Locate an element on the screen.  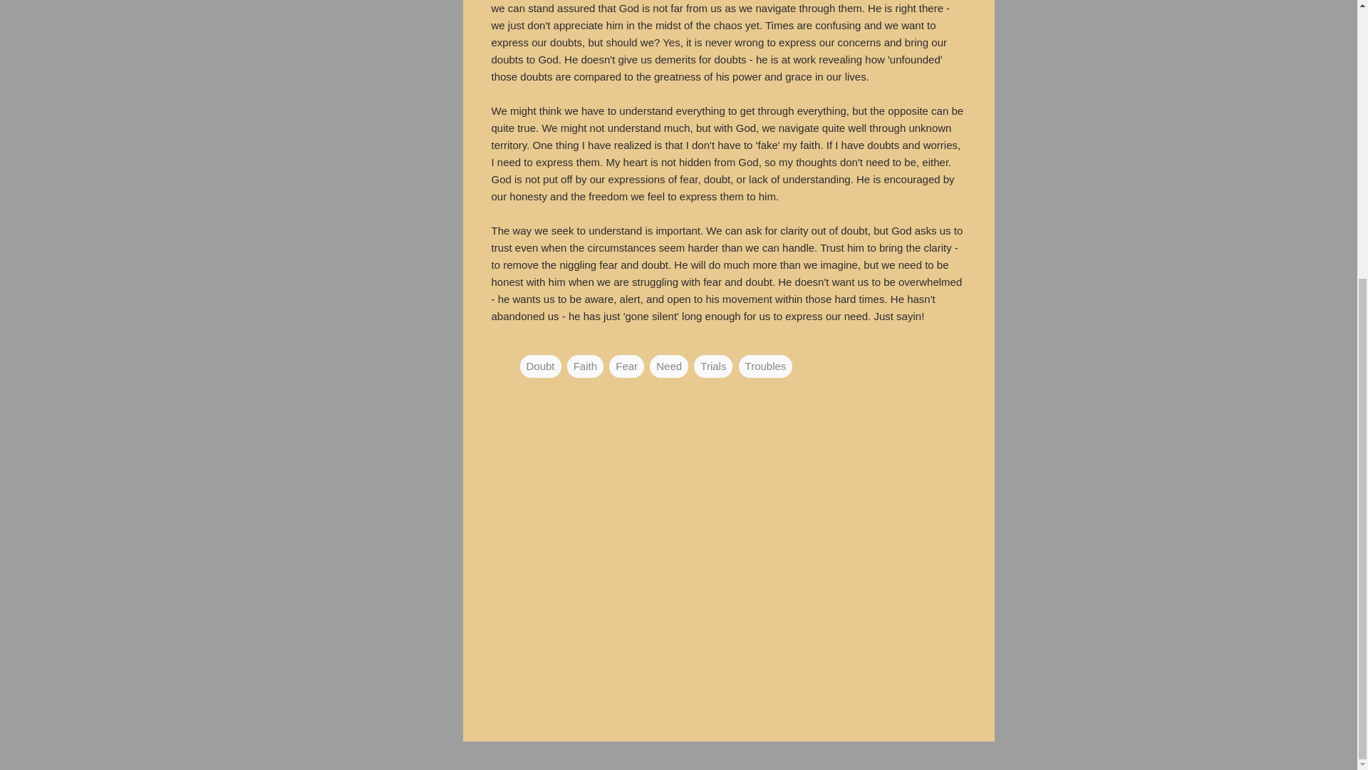
Doubt is located at coordinates (540, 365).